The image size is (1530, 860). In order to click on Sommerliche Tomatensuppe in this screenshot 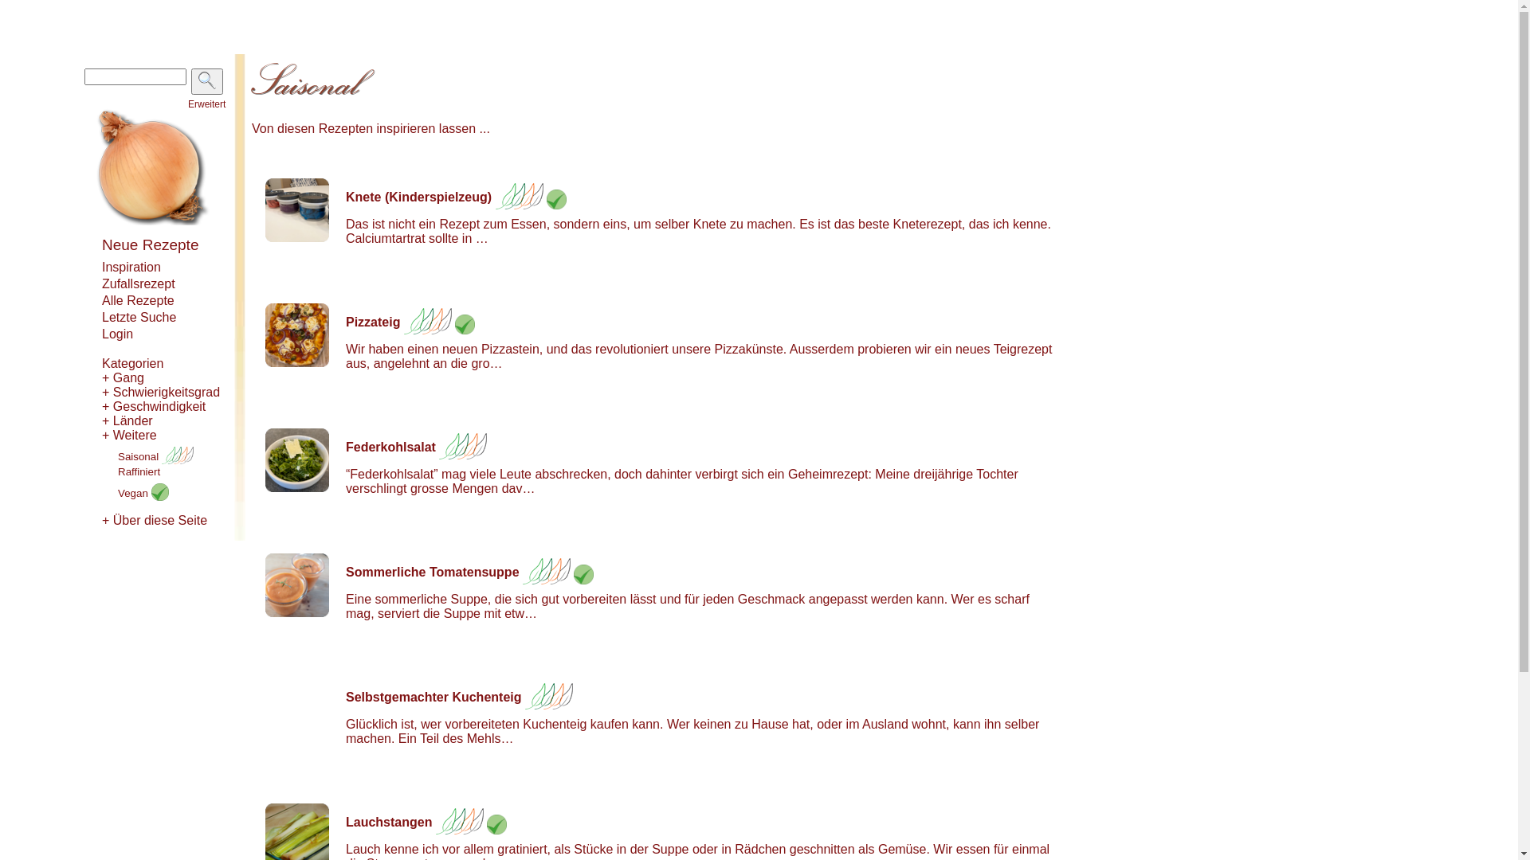, I will do `click(433, 572)`.